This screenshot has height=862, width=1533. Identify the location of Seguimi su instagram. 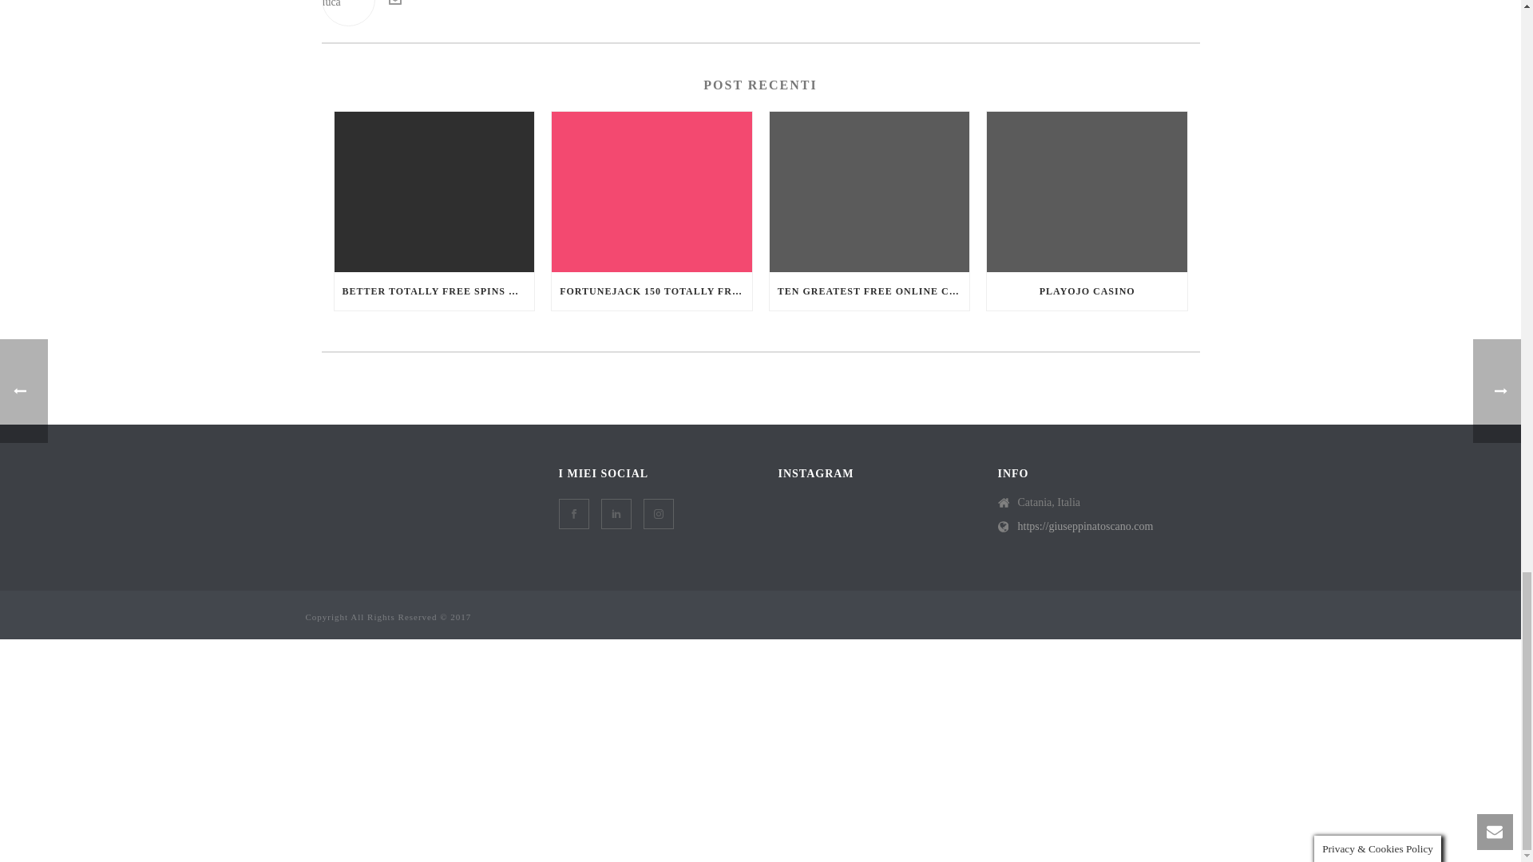
(659, 514).